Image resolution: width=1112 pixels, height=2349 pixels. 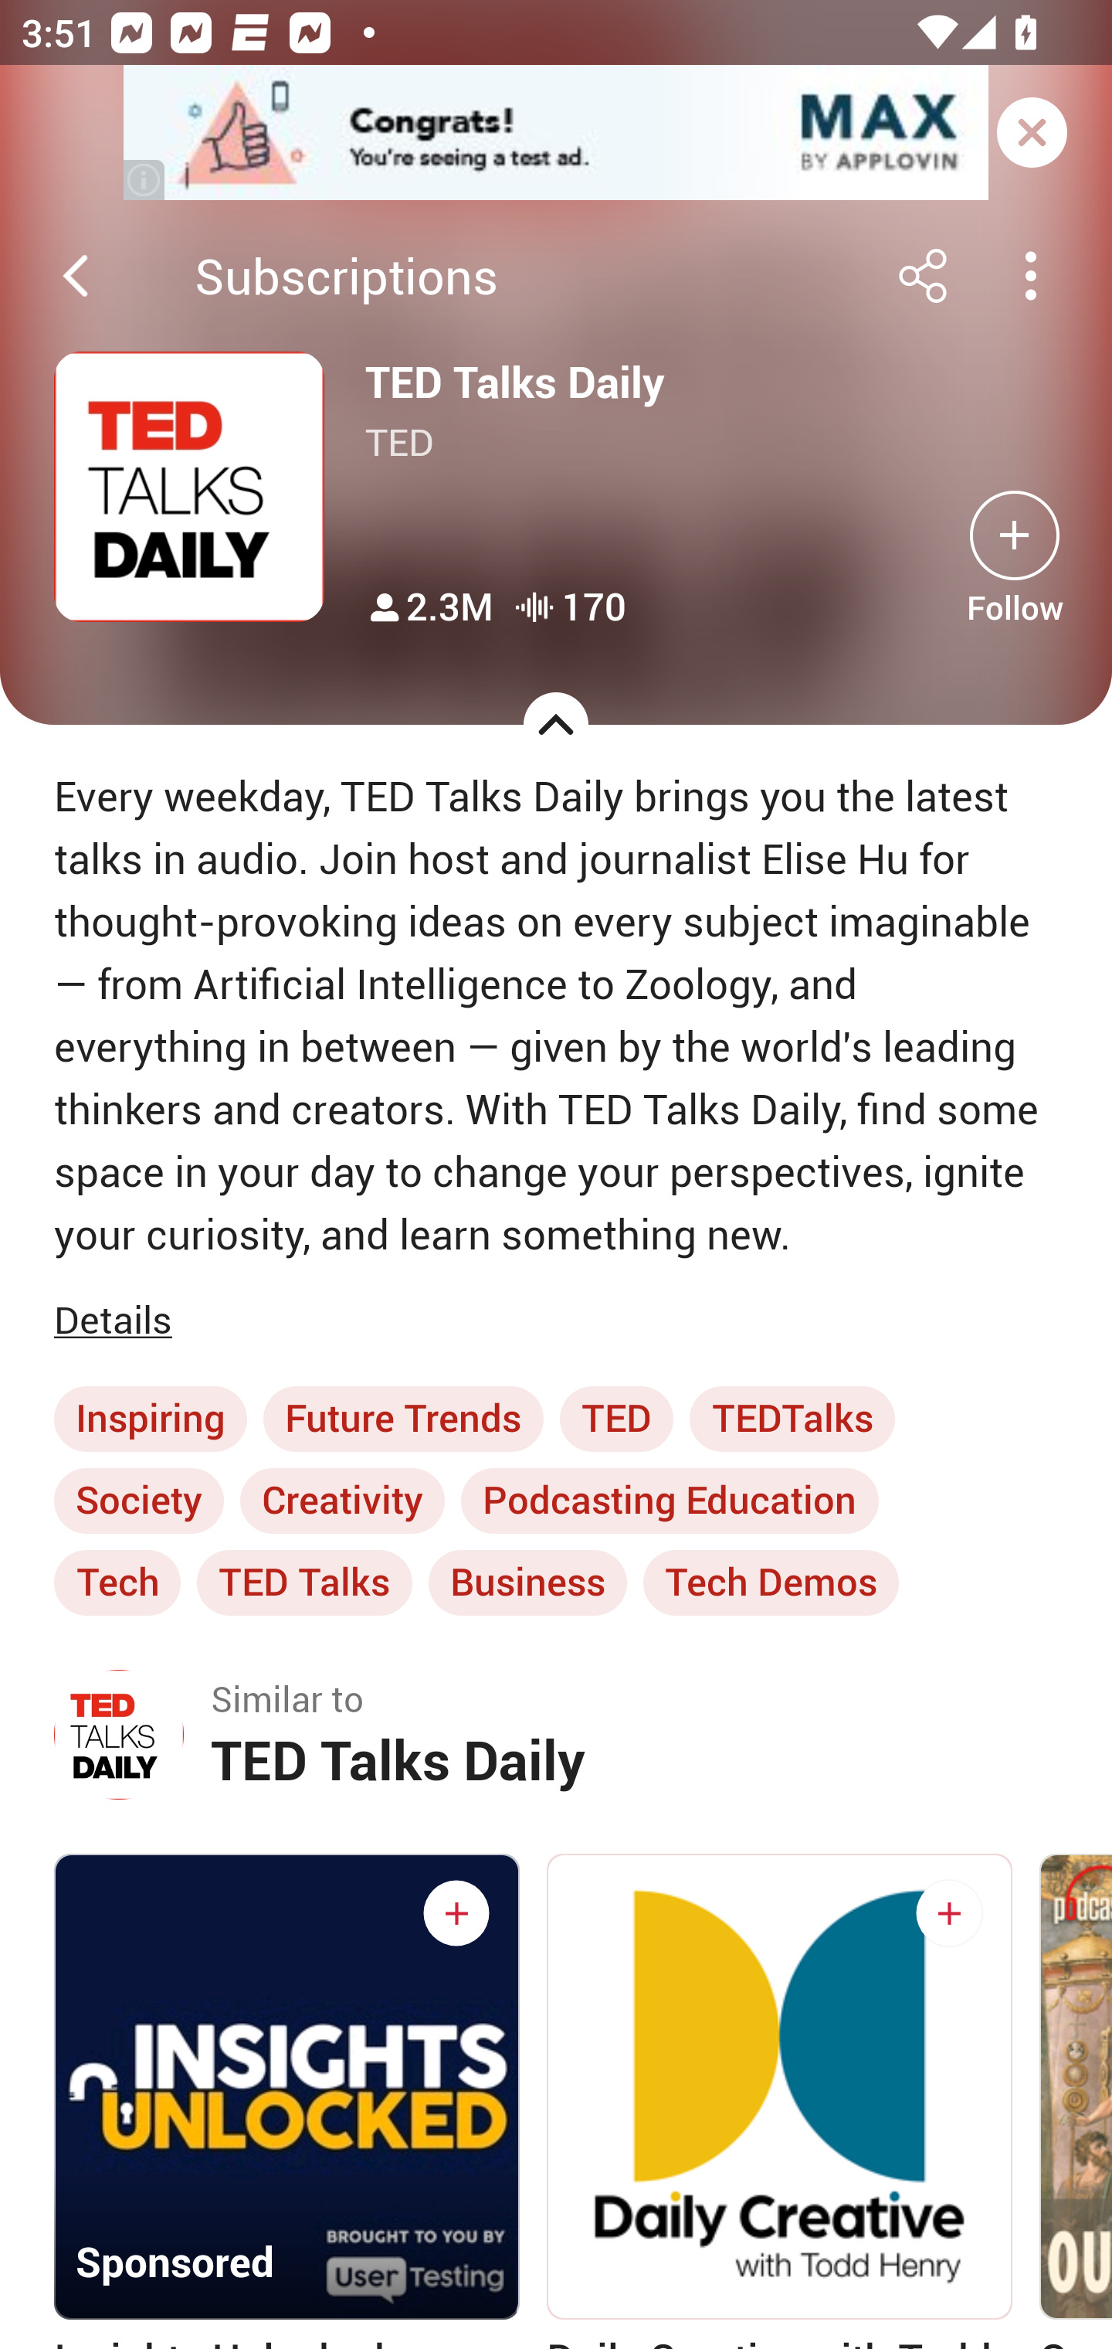 I want to click on Business, so click(x=527, y=1582).